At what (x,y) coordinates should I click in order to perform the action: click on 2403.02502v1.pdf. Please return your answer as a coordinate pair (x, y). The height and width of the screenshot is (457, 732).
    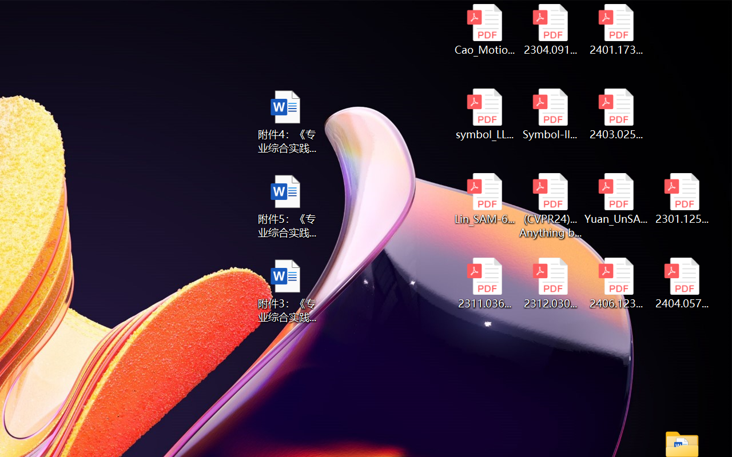
    Looking at the image, I should click on (616, 114).